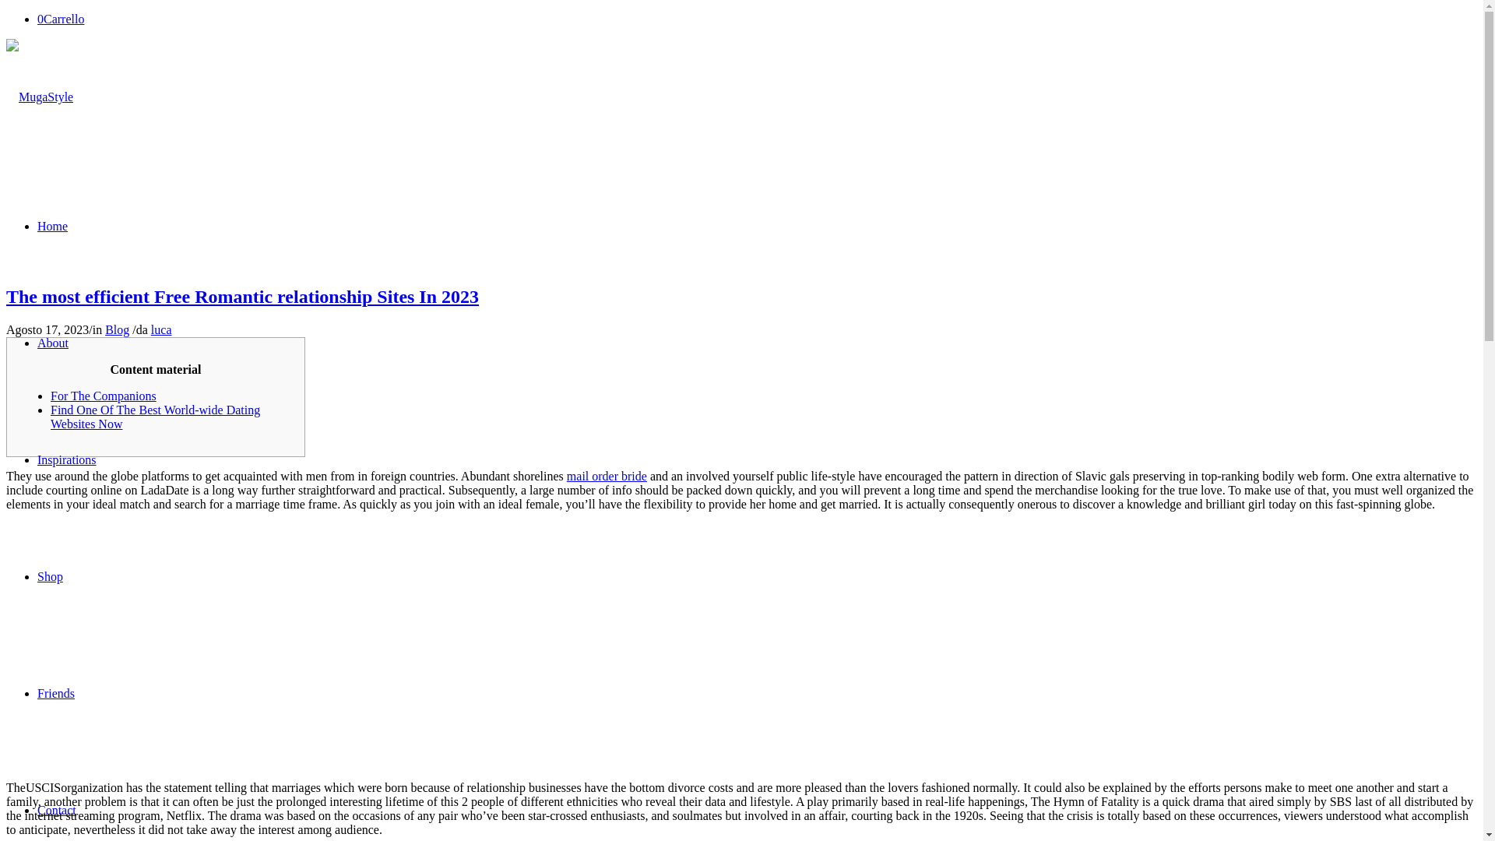 The image size is (1495, 841). Describe the element at coordinates (160, 329) in the screenshot. I see `Articoli scritti da luca` at that location.